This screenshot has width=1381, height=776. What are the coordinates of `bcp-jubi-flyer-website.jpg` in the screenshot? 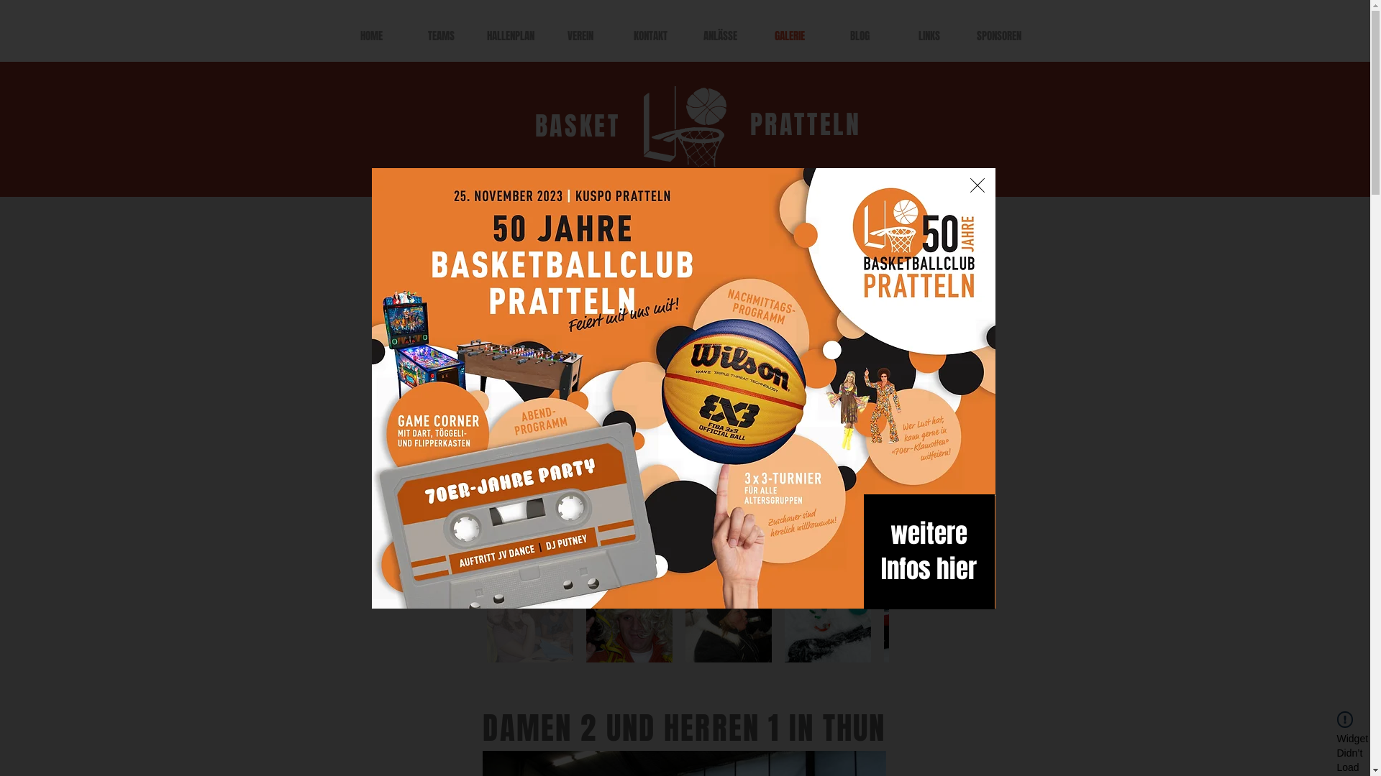 It's located at (683, 388).